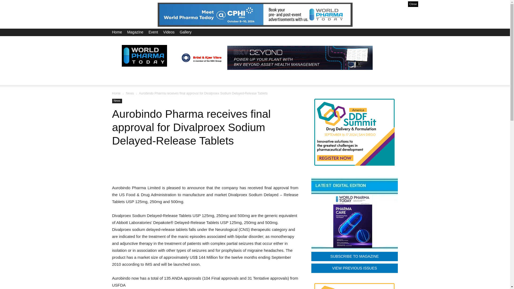  I want to click on Home, so click(117, 32).